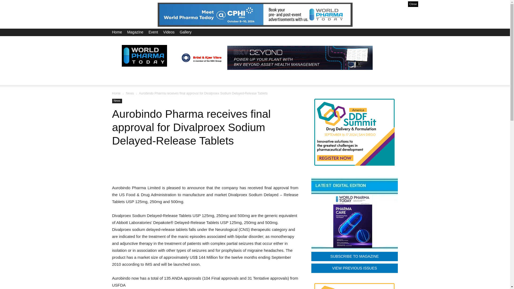  I want to click on Home, so click(117, 32).